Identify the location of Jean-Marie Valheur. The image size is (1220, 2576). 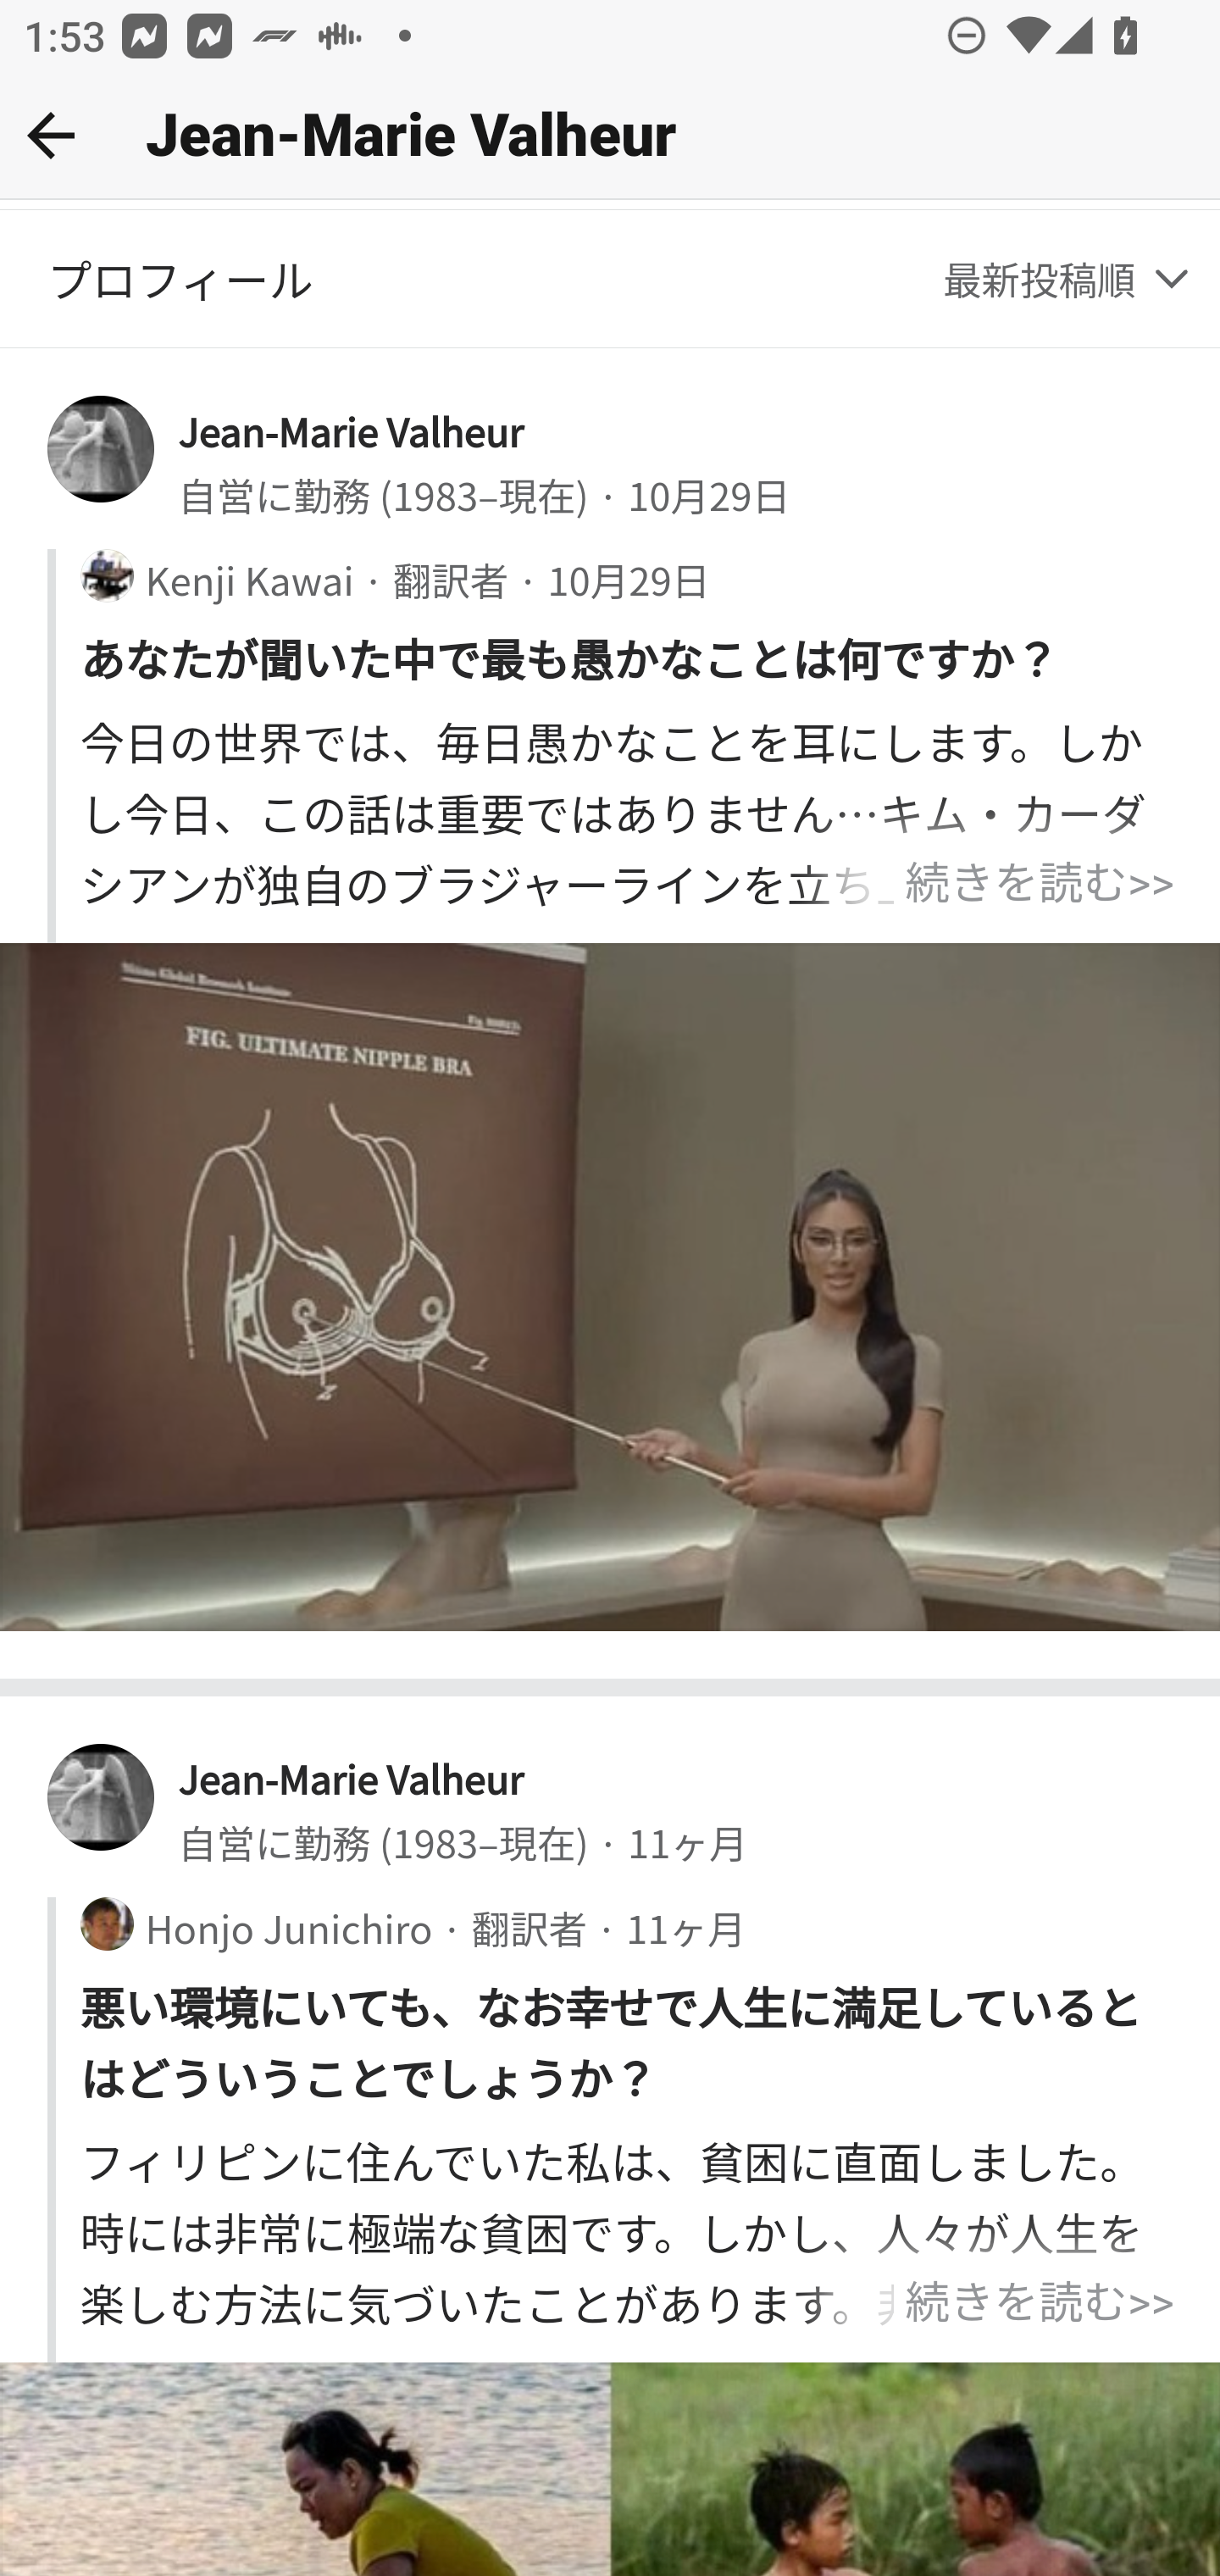
(351, 430).